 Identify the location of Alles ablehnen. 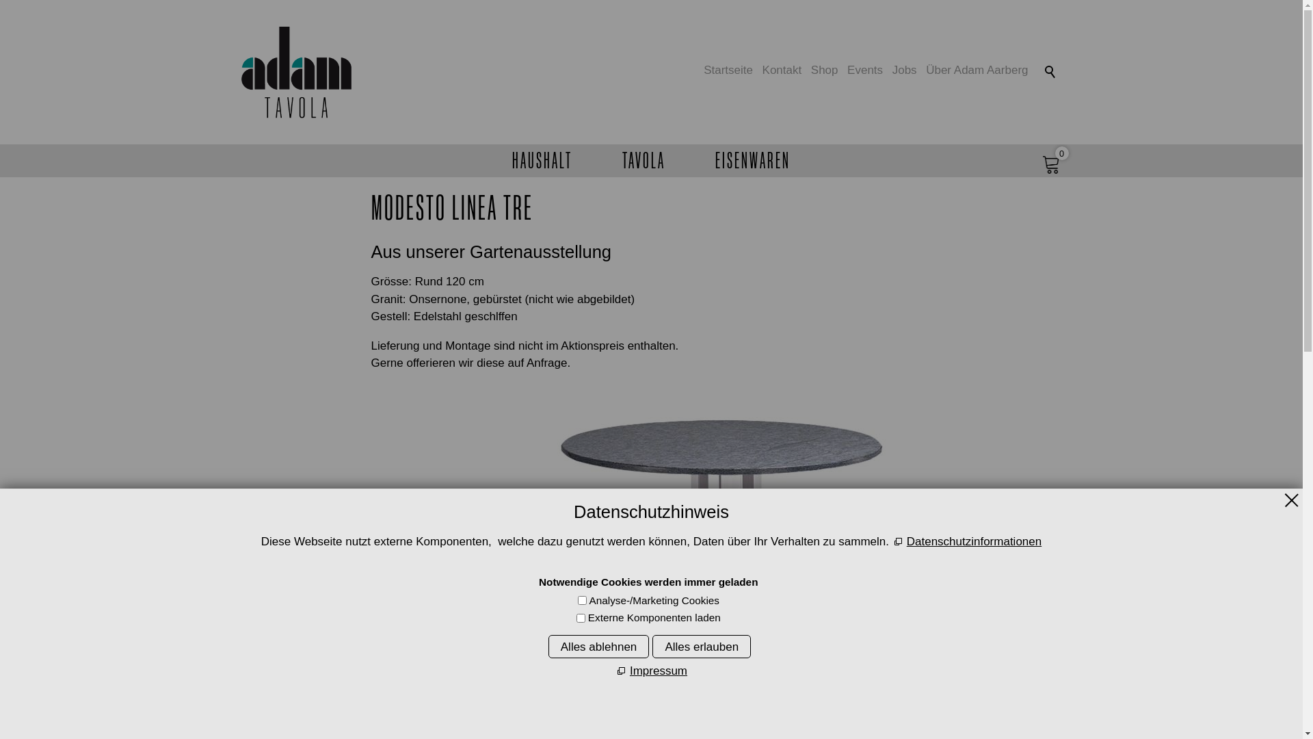
(599, 647).